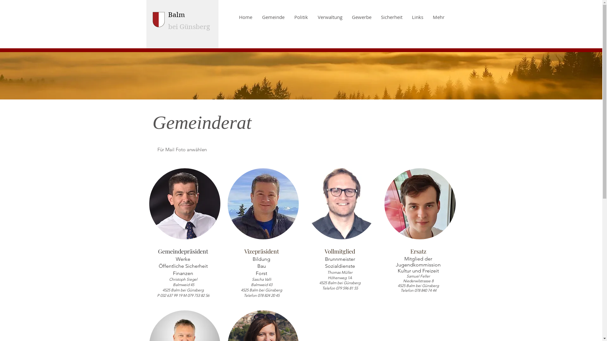 The image size is (607, 341). What do you see at coordinates (418, 17) in the screenshot?
I see `Links` at bounding box center [418, 17].